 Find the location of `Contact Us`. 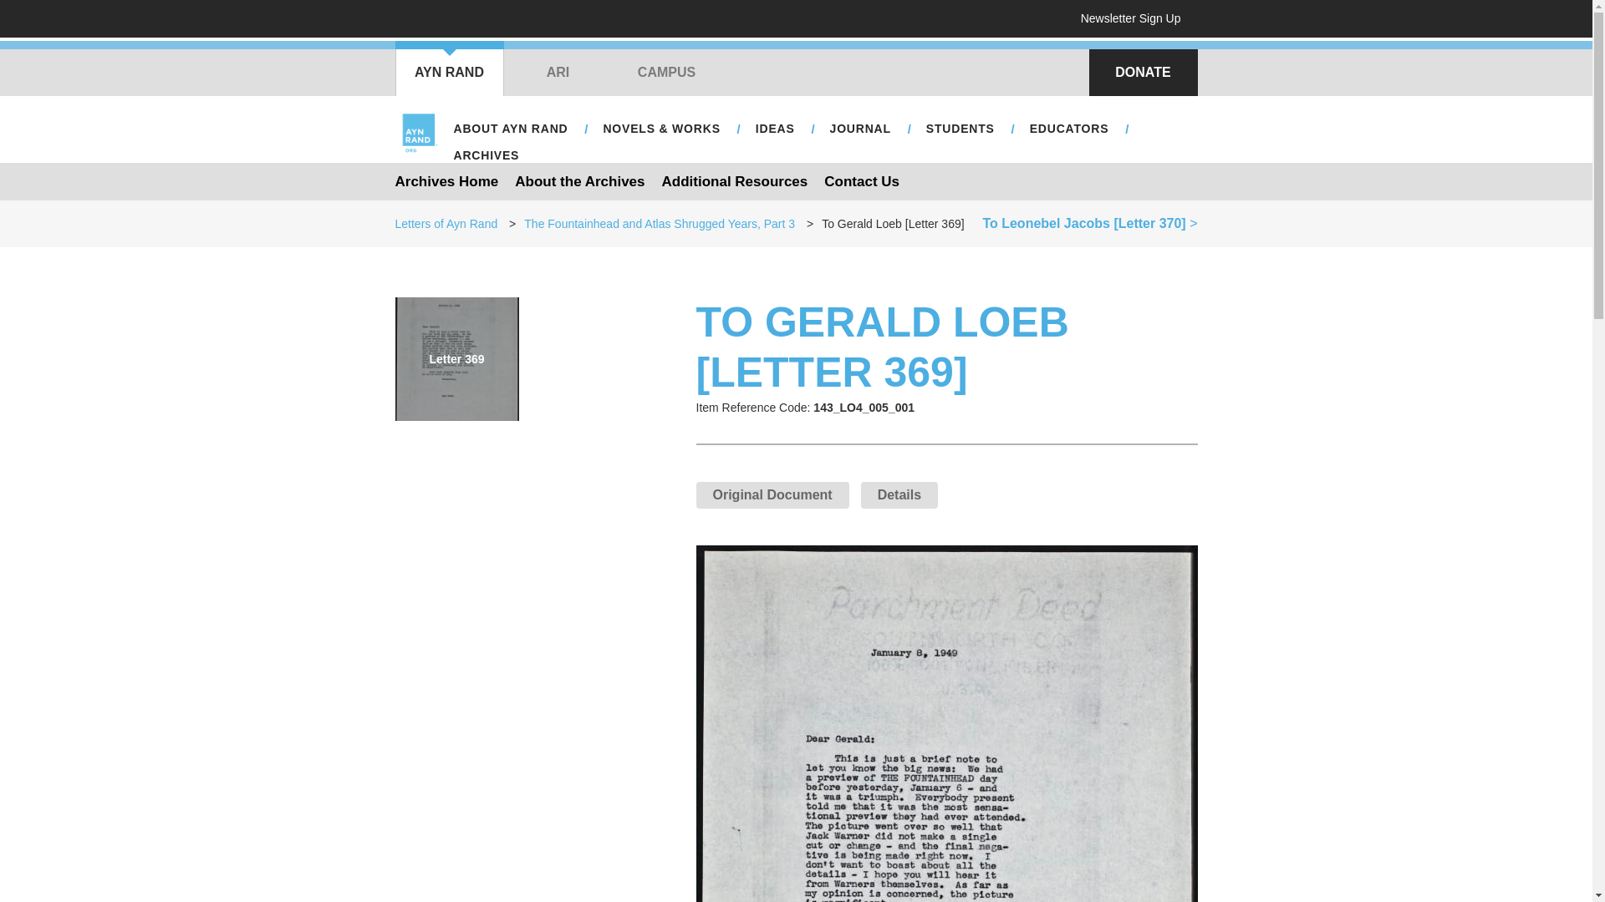

Contact Us is located at coordinates (861, 180).